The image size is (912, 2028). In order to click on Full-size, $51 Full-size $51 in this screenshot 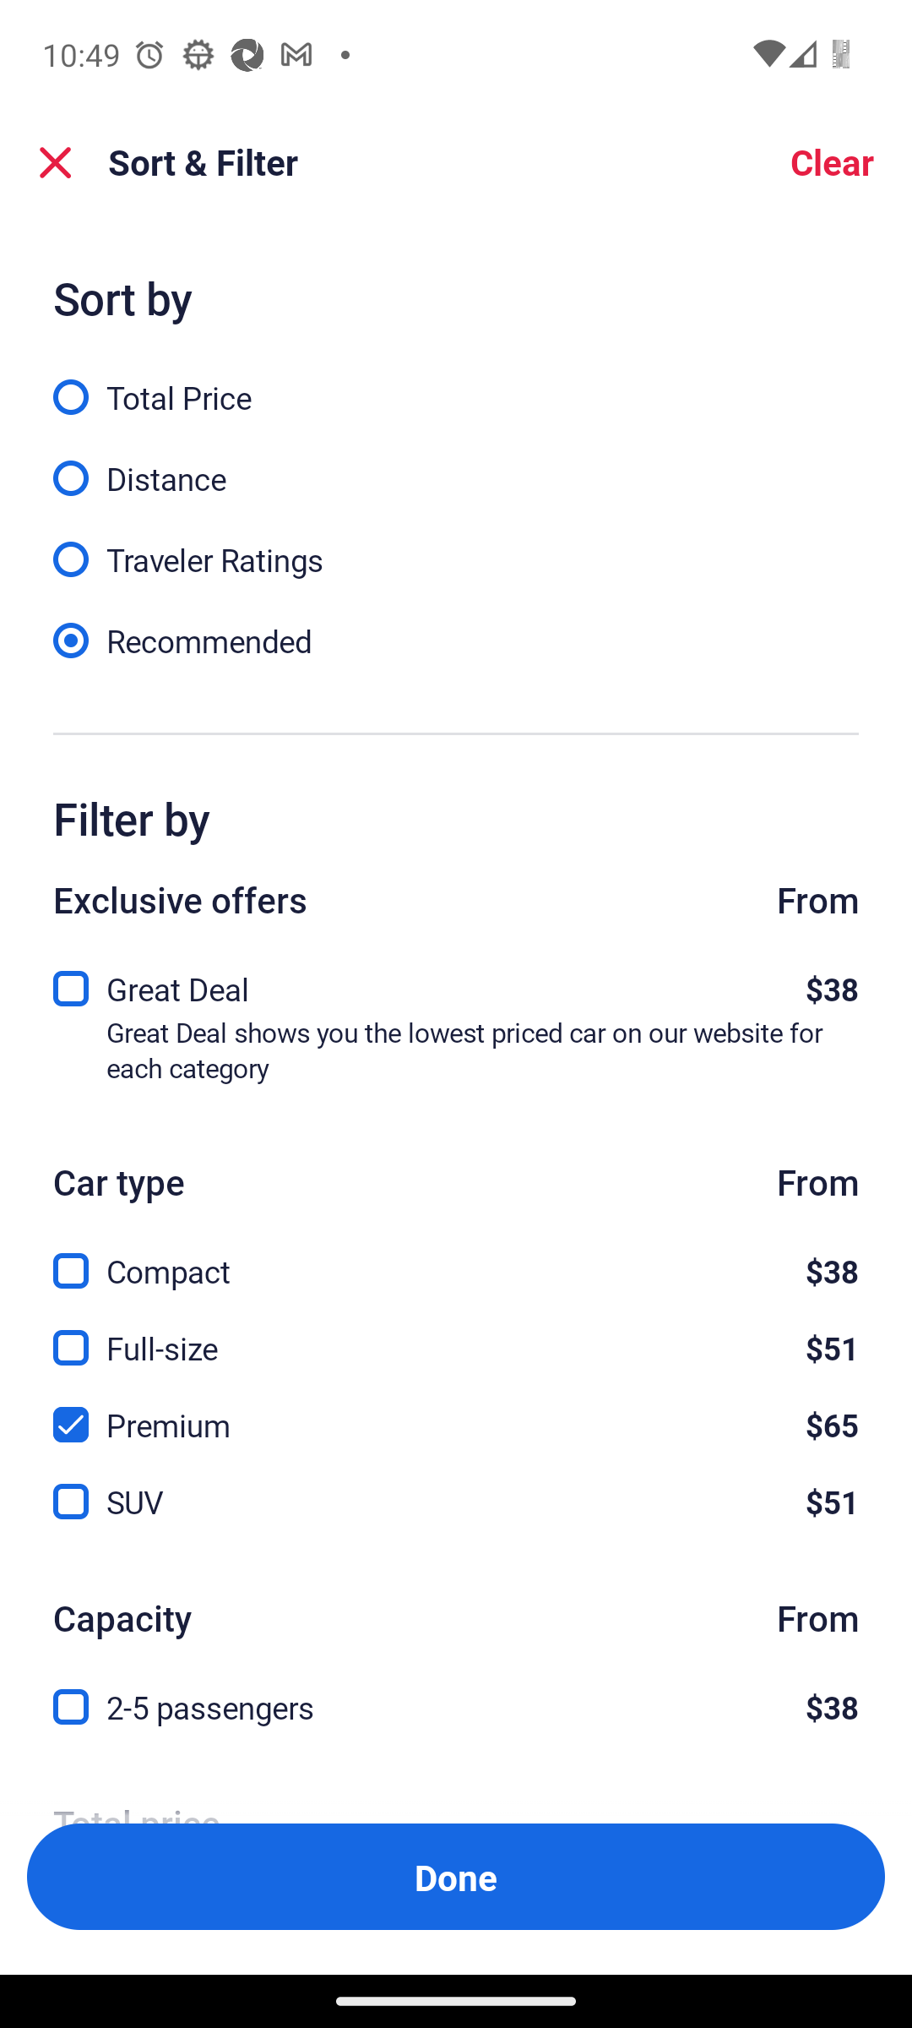, I will do `click(456, 1333)`.